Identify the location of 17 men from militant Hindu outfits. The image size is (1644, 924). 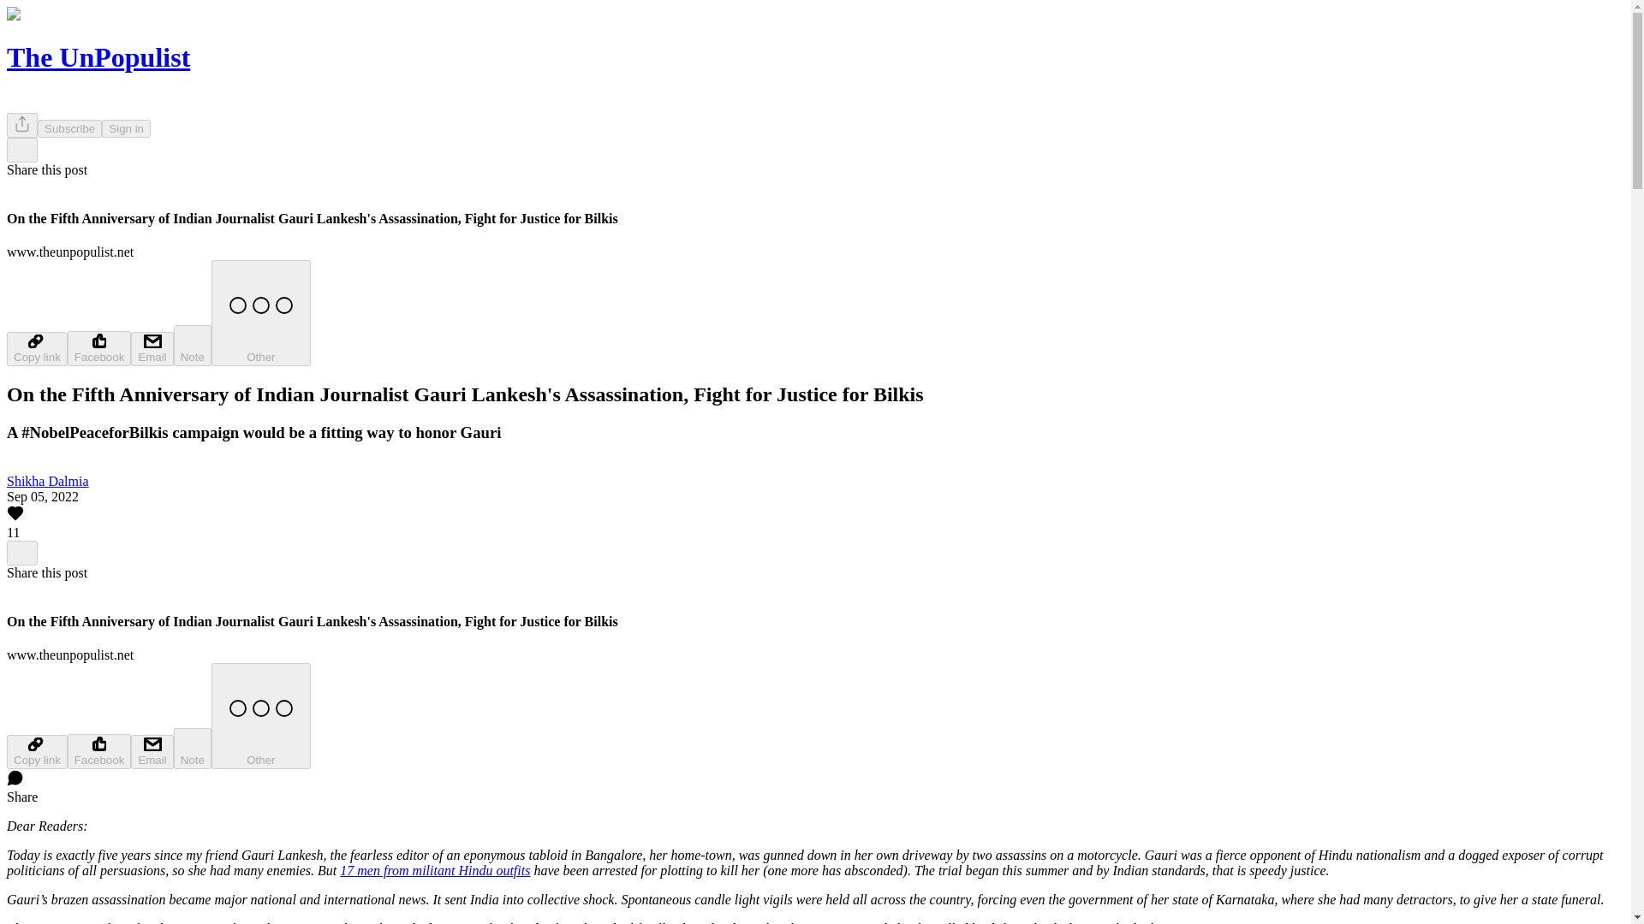
(435, 870).